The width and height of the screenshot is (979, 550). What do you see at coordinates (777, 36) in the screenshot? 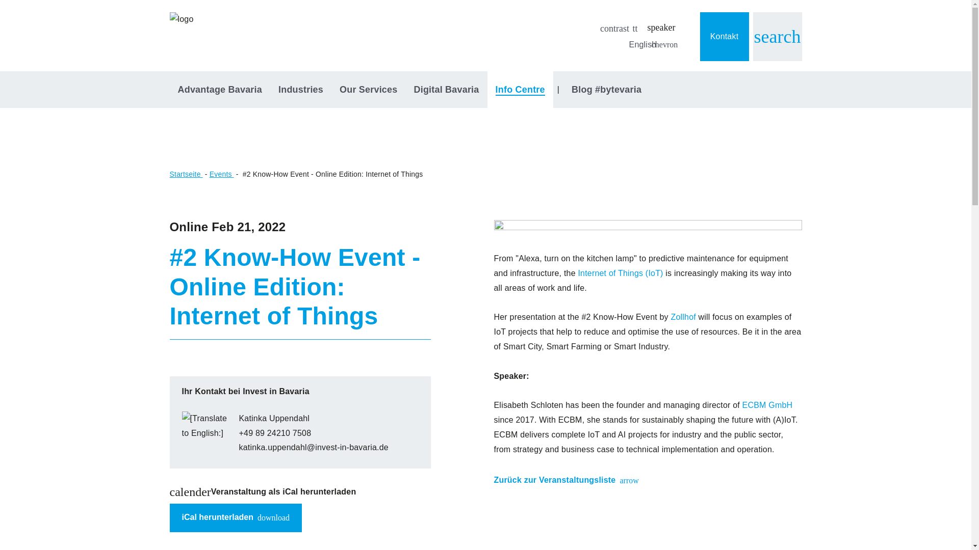
I see `Zollhof` at bounding box center [777, 36].